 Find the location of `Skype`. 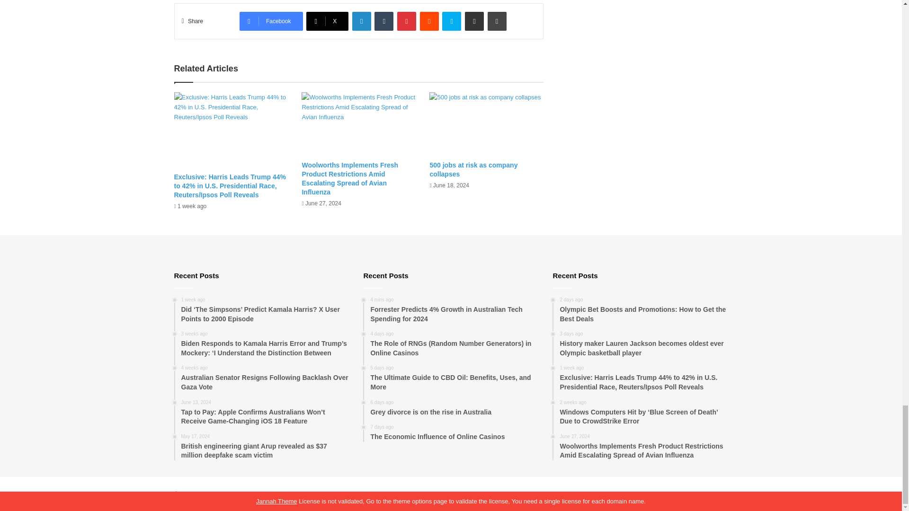

Skype is located at coordinates (451, 21).